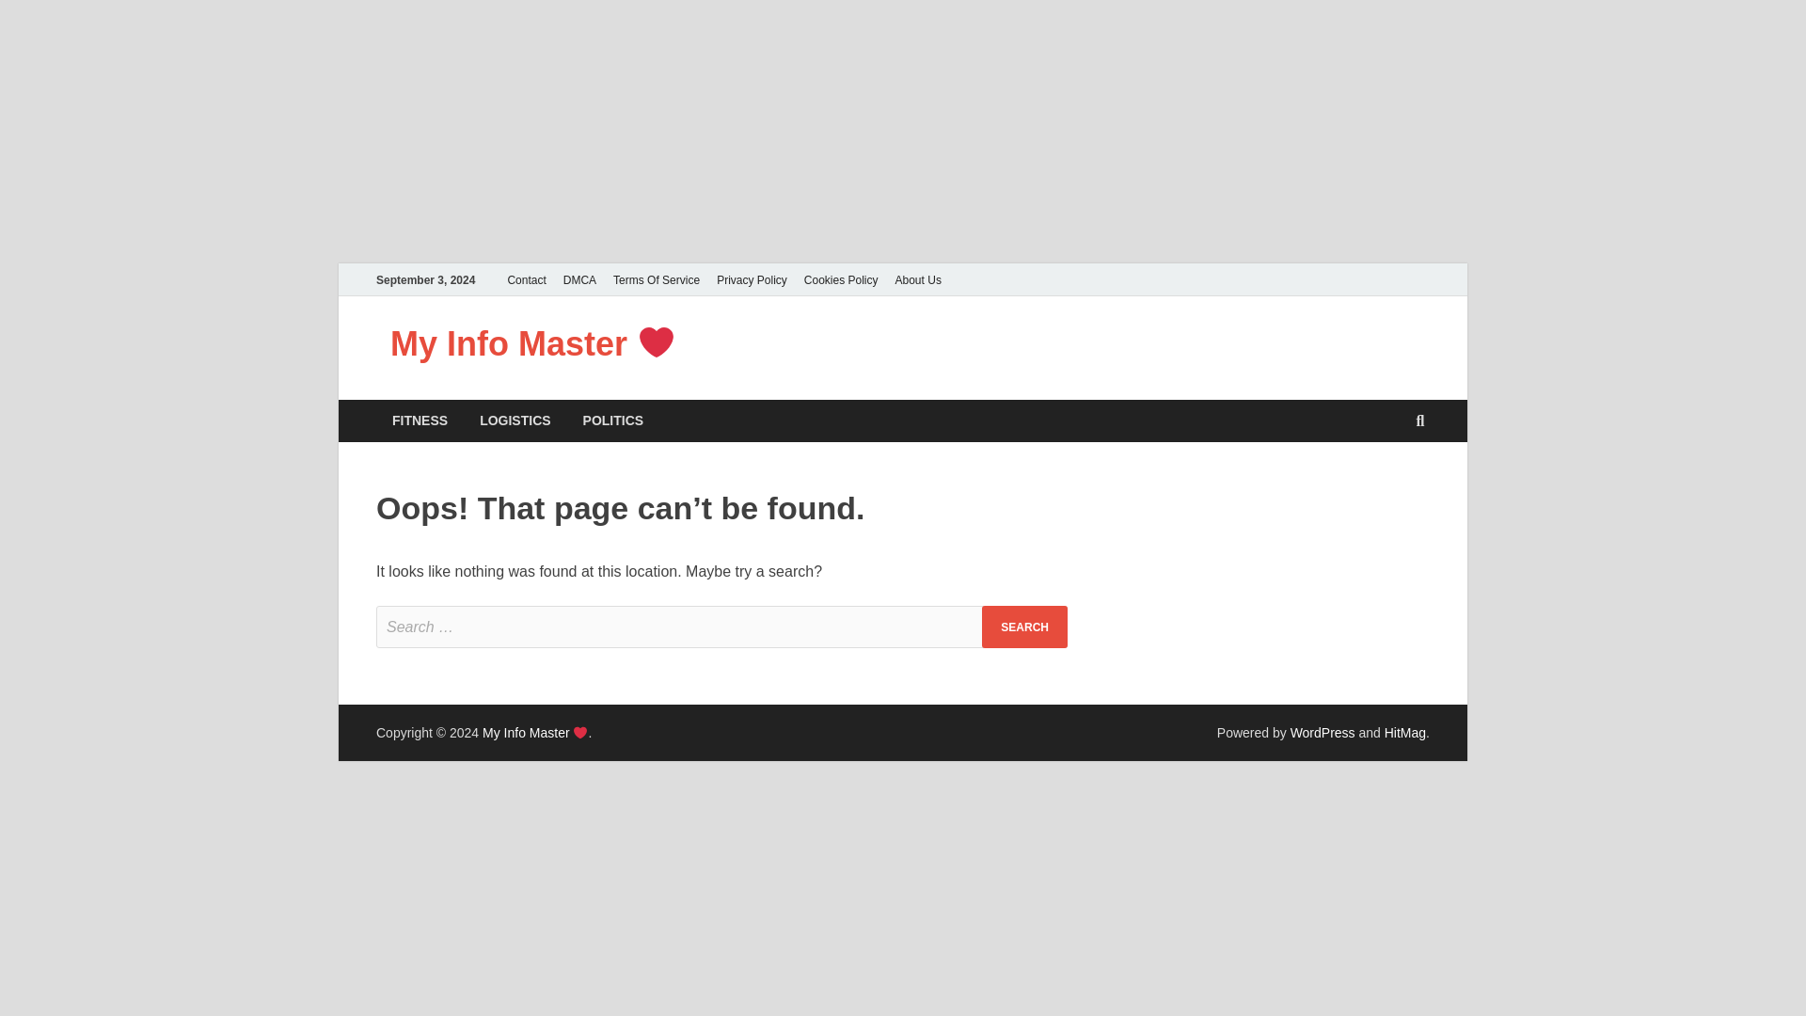  I want to click on LOGISTICS, so click(515, 421).